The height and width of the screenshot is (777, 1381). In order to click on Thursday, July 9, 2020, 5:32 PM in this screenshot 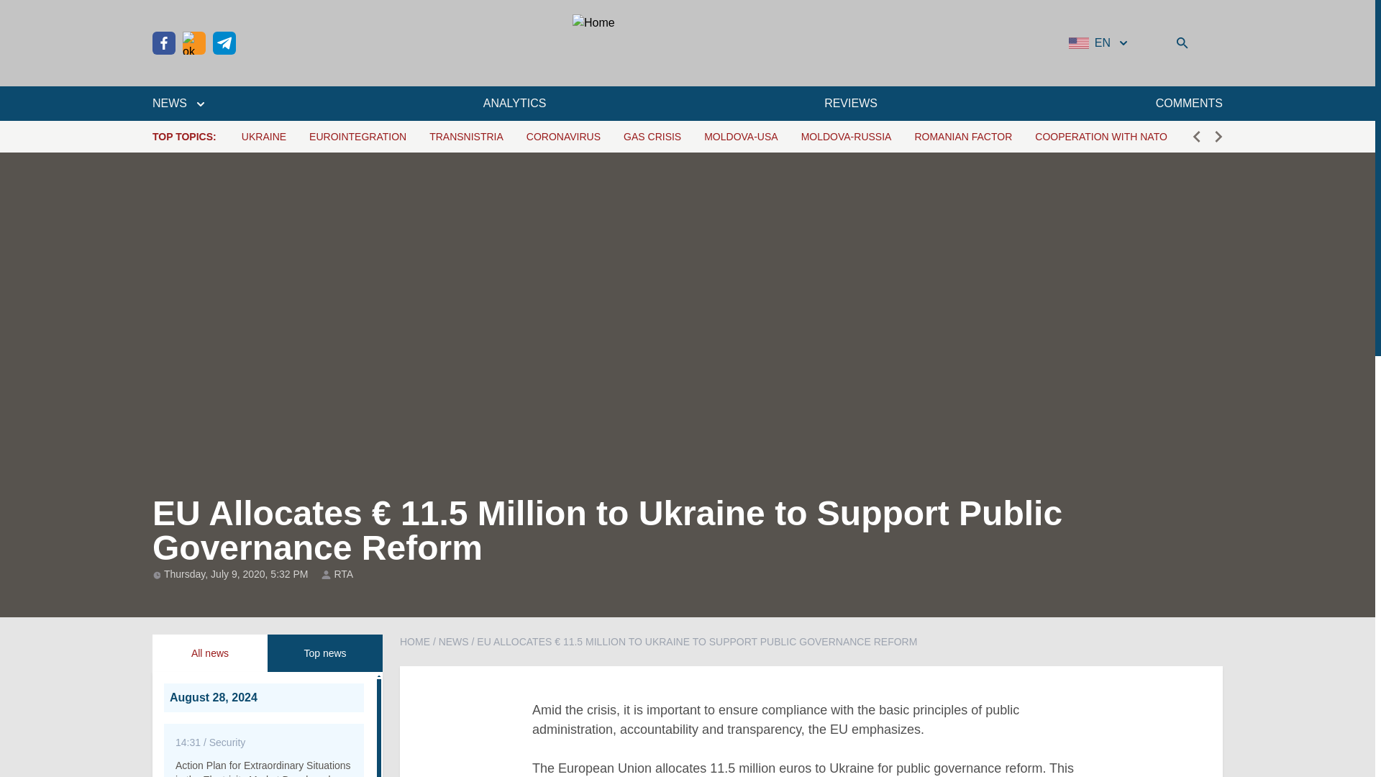, I will do `click(237, 573)`.